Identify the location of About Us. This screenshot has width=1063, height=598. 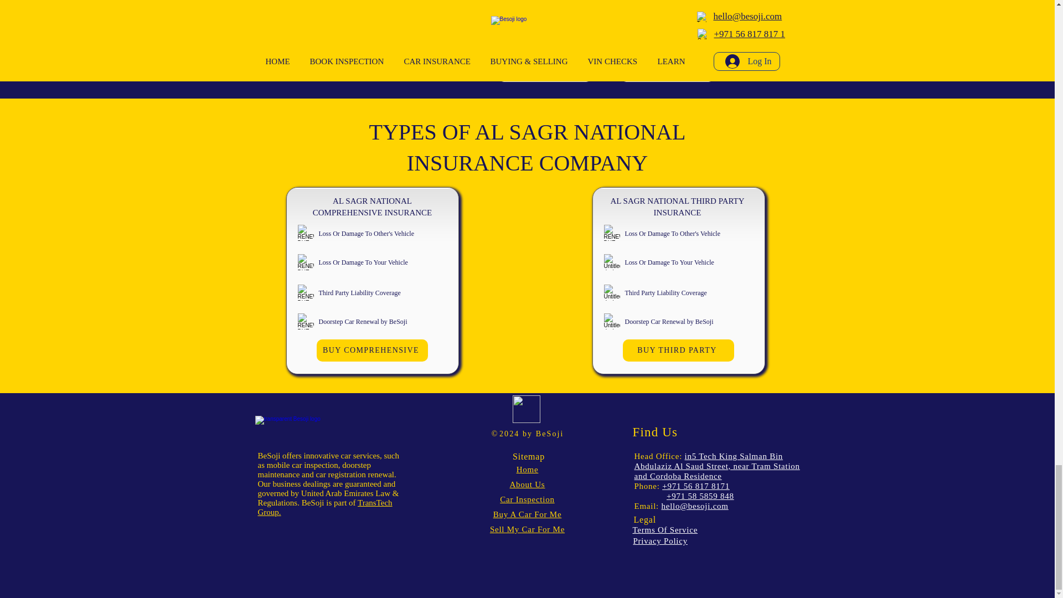
(527, 484).